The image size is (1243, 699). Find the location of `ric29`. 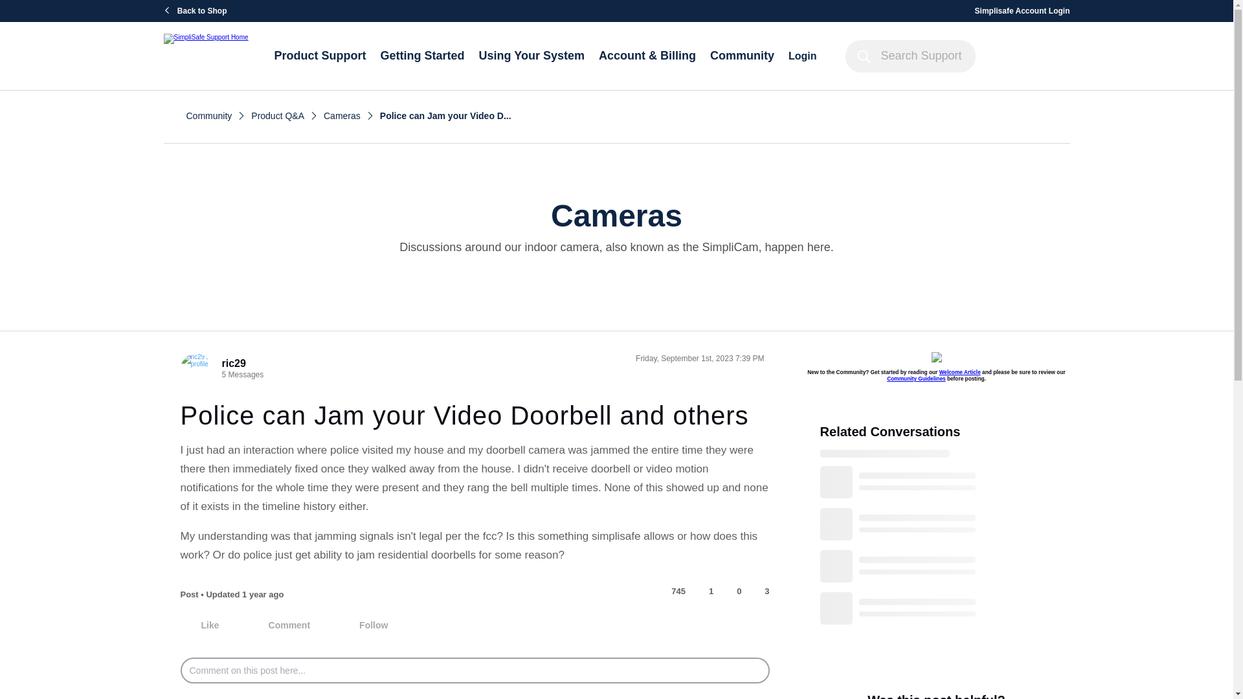

ric29 is located at coordinates (233, 362).